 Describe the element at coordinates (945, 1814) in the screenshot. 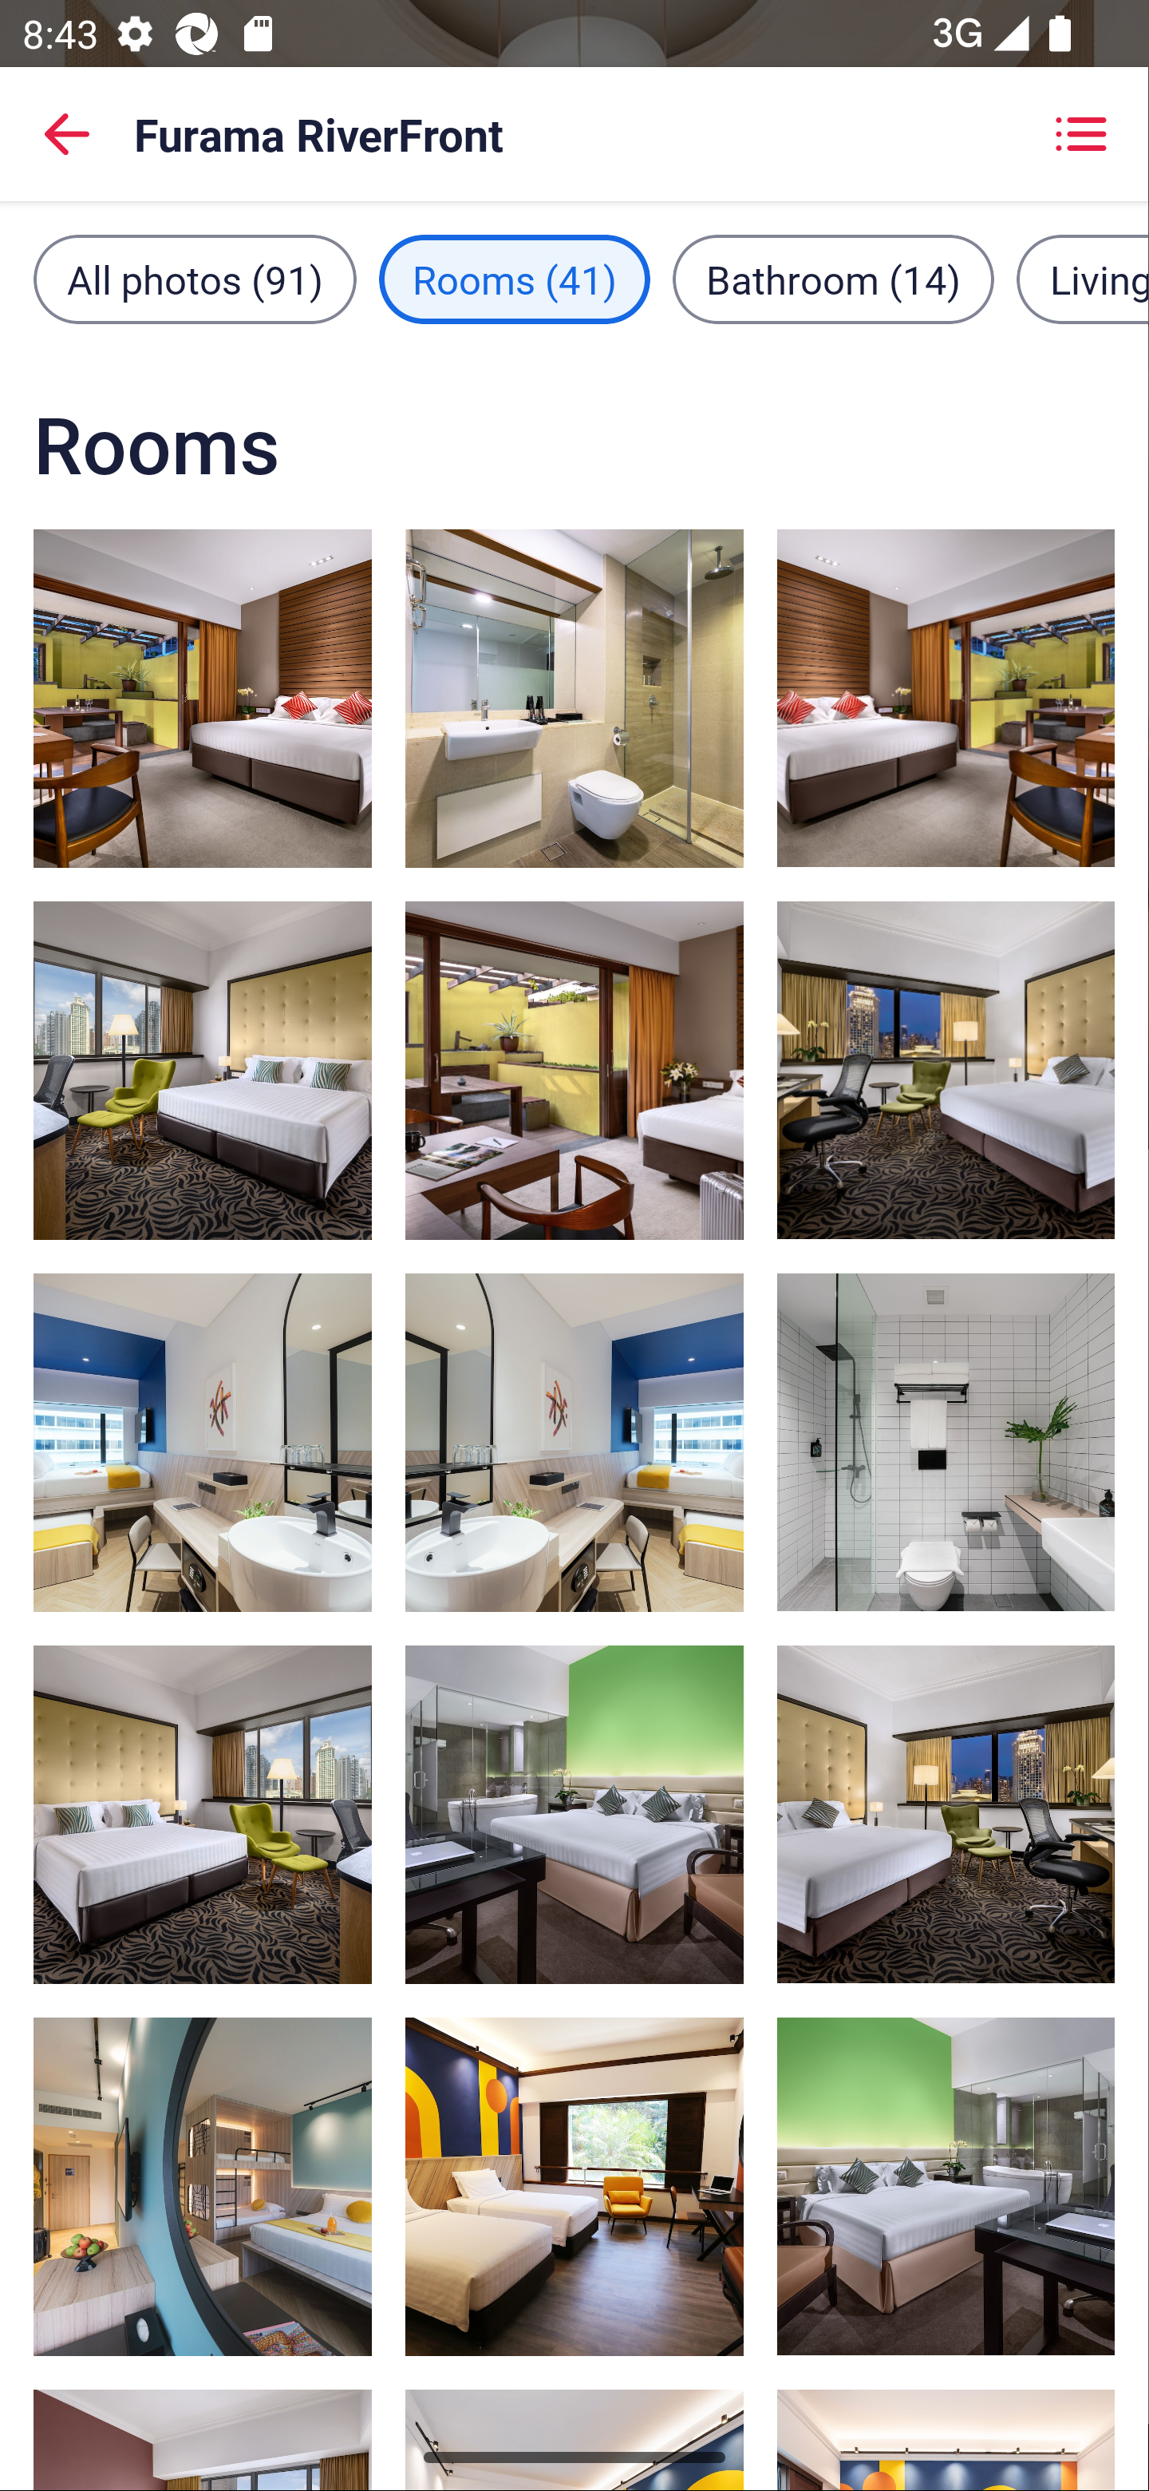

I see `Deluxe Room | City view, image` at that location.